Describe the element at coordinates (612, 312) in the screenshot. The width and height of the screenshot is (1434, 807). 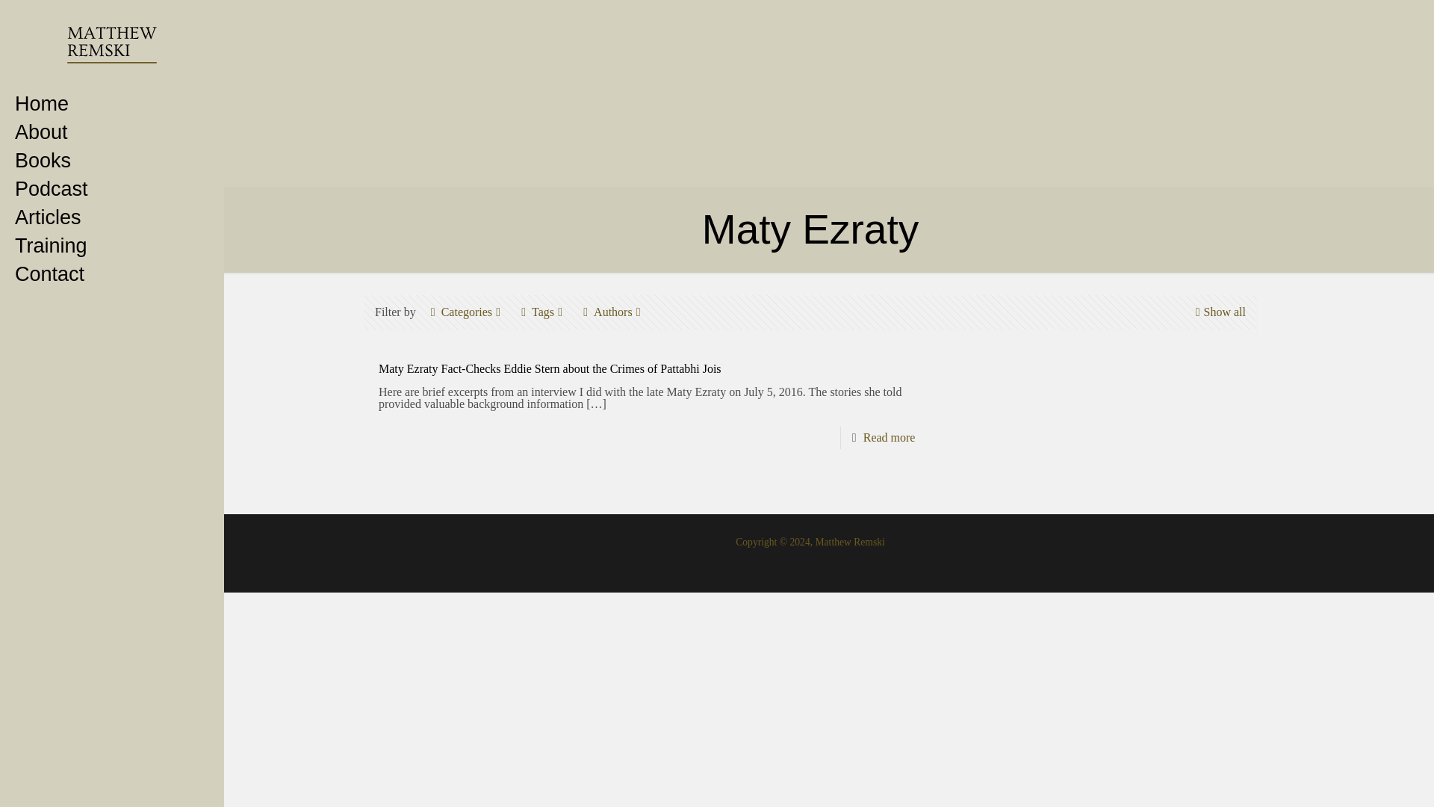
I see `Authors` at that location.